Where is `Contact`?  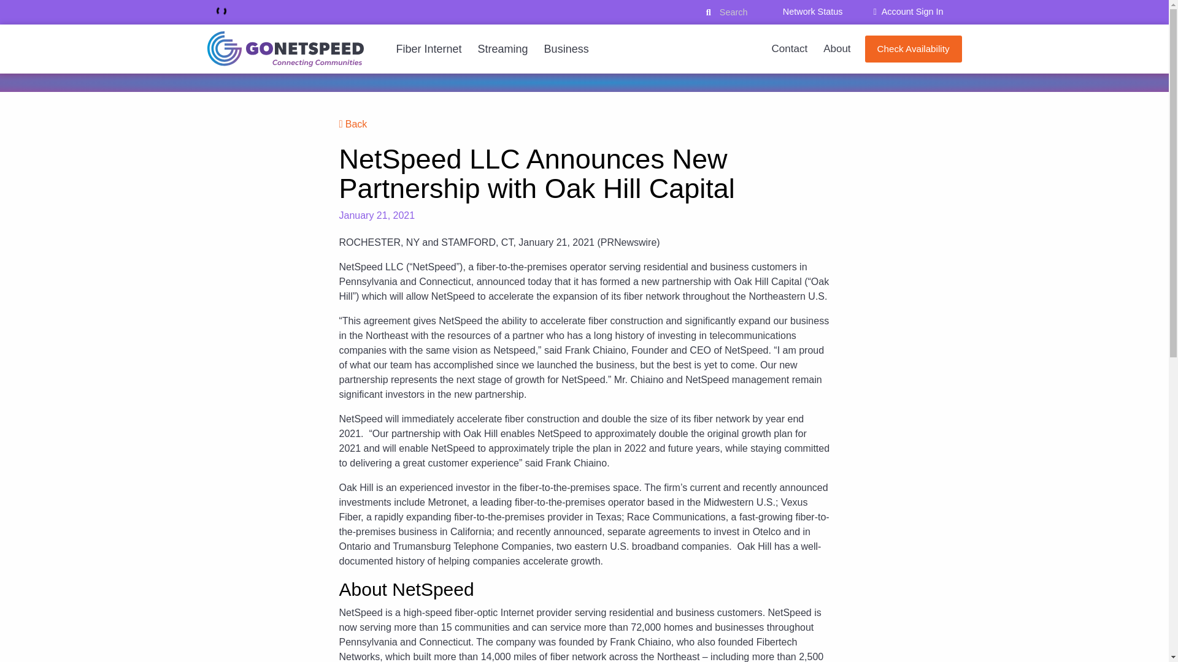
Contact is located at coordinates (790, 49).